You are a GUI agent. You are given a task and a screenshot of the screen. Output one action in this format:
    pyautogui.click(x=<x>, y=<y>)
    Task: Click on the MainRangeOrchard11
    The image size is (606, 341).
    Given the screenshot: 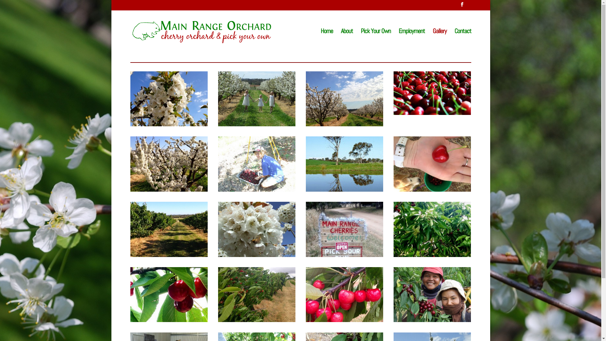 What is the action you would take?
    pyautogui.click(x=345, y=190)
    